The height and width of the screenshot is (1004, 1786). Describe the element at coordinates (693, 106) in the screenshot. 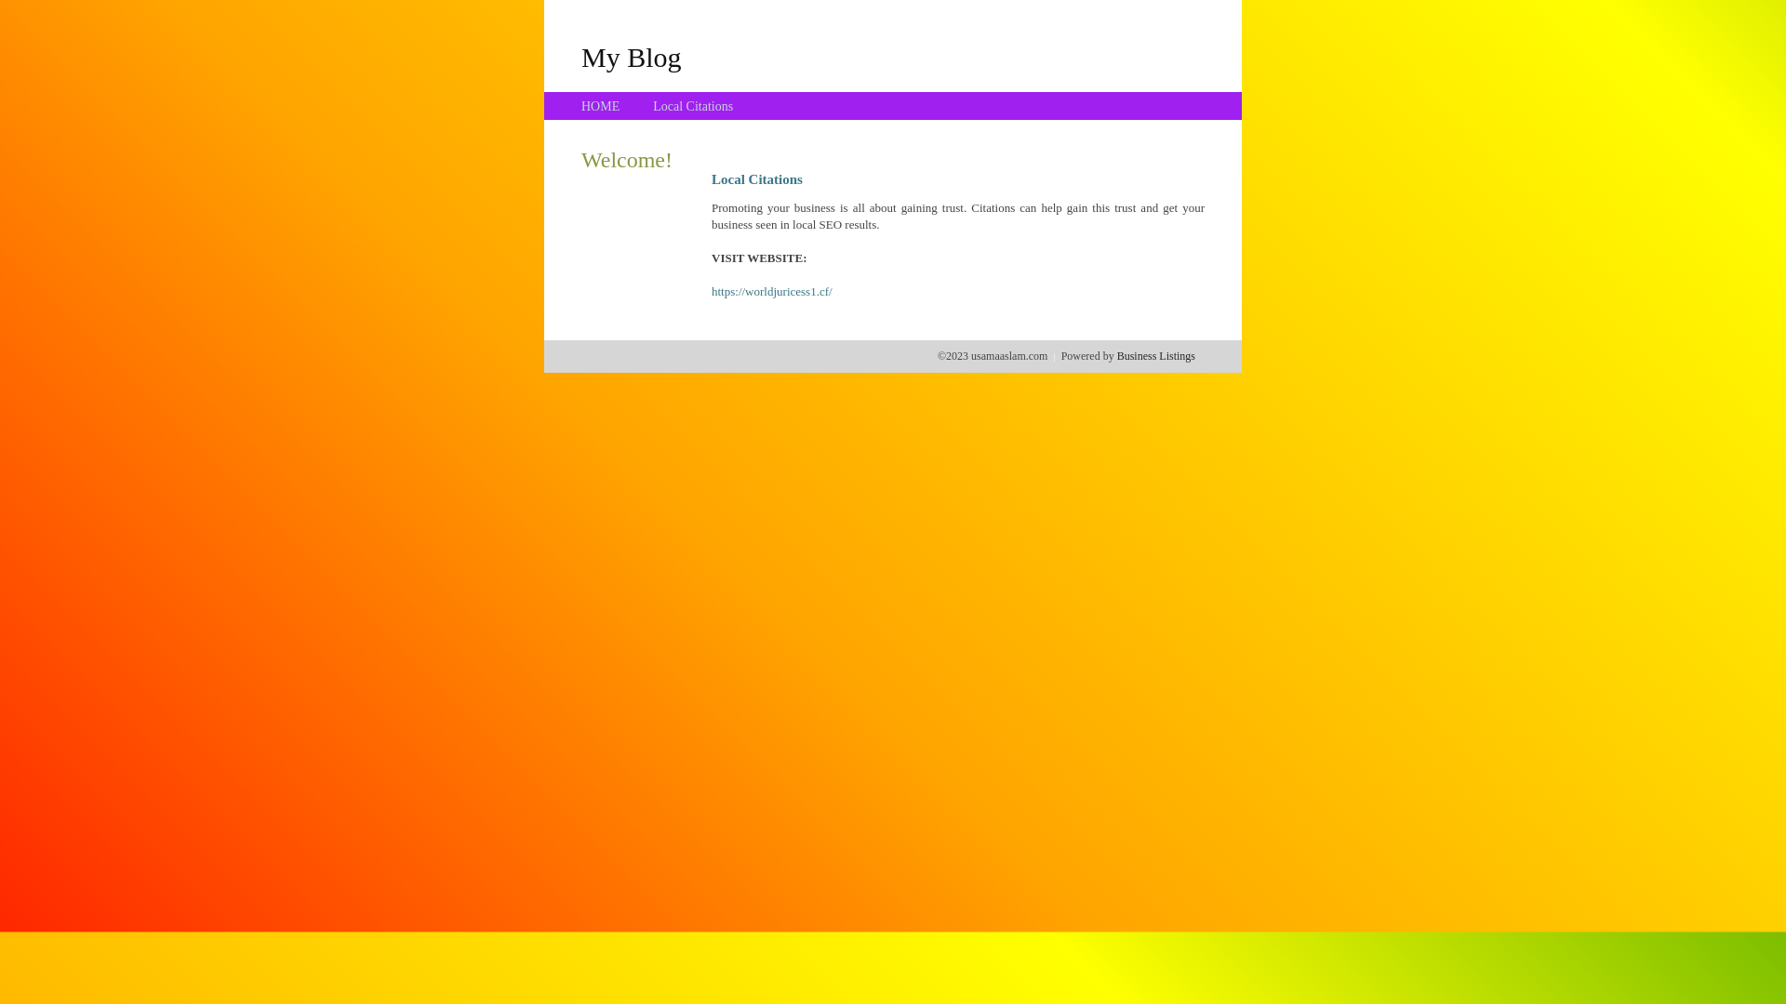

I see `Local Citations` at that location.